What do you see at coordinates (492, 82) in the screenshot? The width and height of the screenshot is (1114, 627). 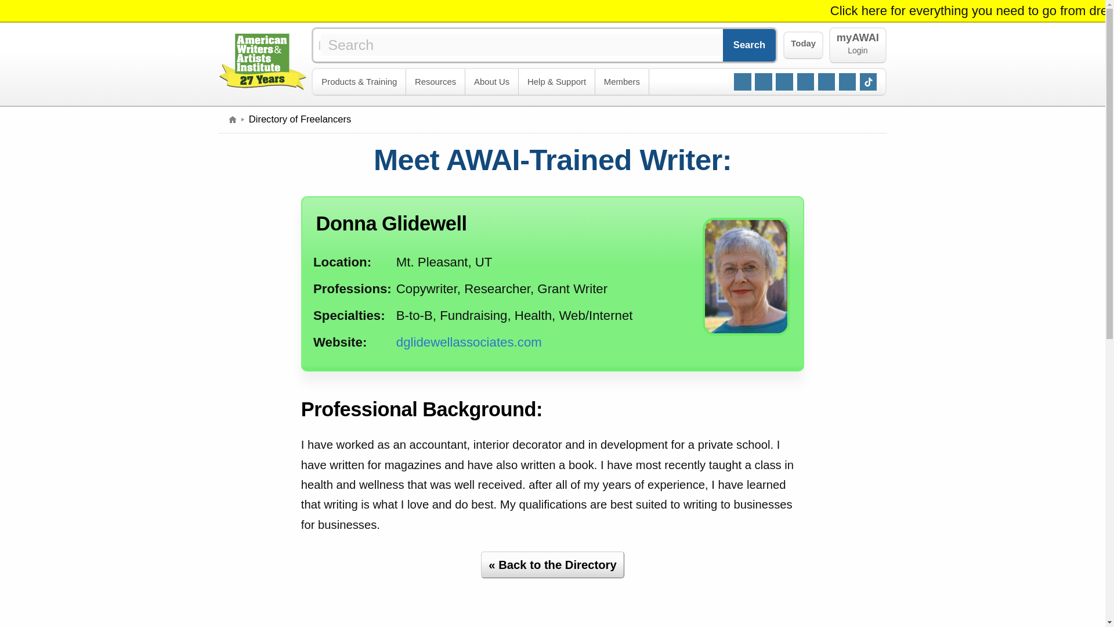 I see `About Us` at bounding box center [492, 82].